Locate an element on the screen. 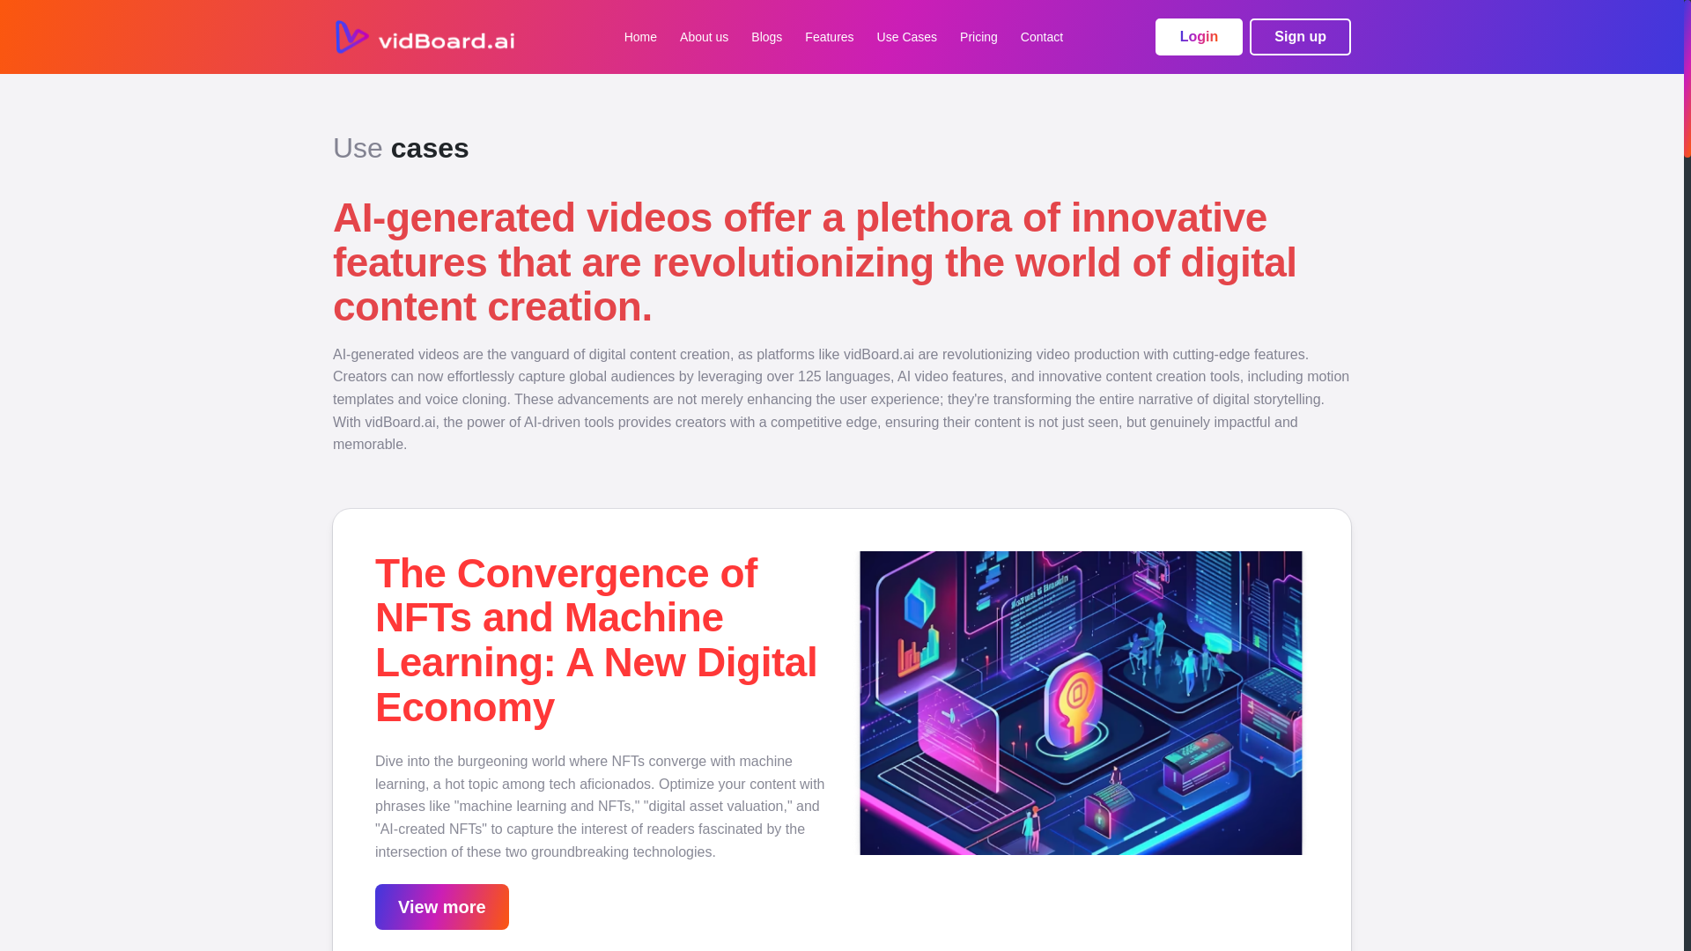 The width and height of the screenshot is (1691, 951). Pricing is located at coordinates (978, 37).